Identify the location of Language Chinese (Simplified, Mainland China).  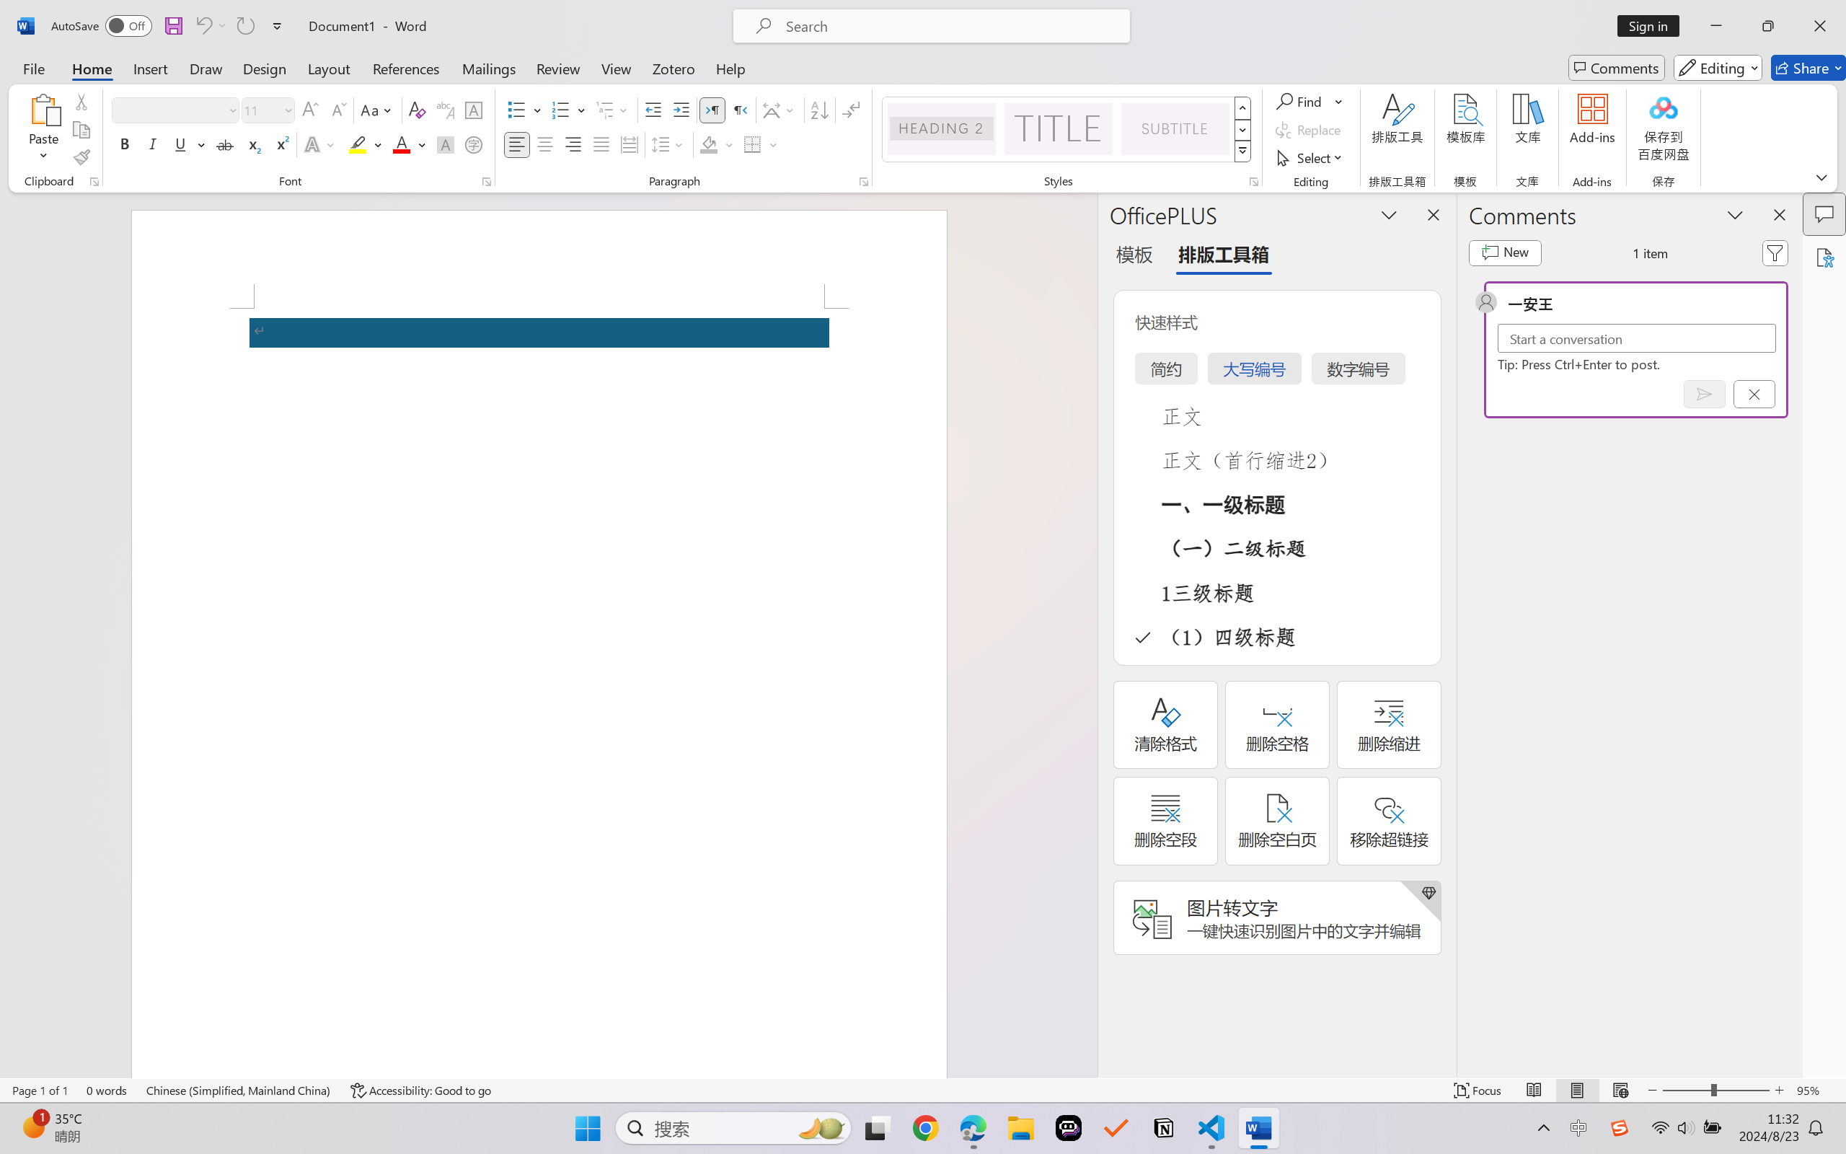
(239, 1091).